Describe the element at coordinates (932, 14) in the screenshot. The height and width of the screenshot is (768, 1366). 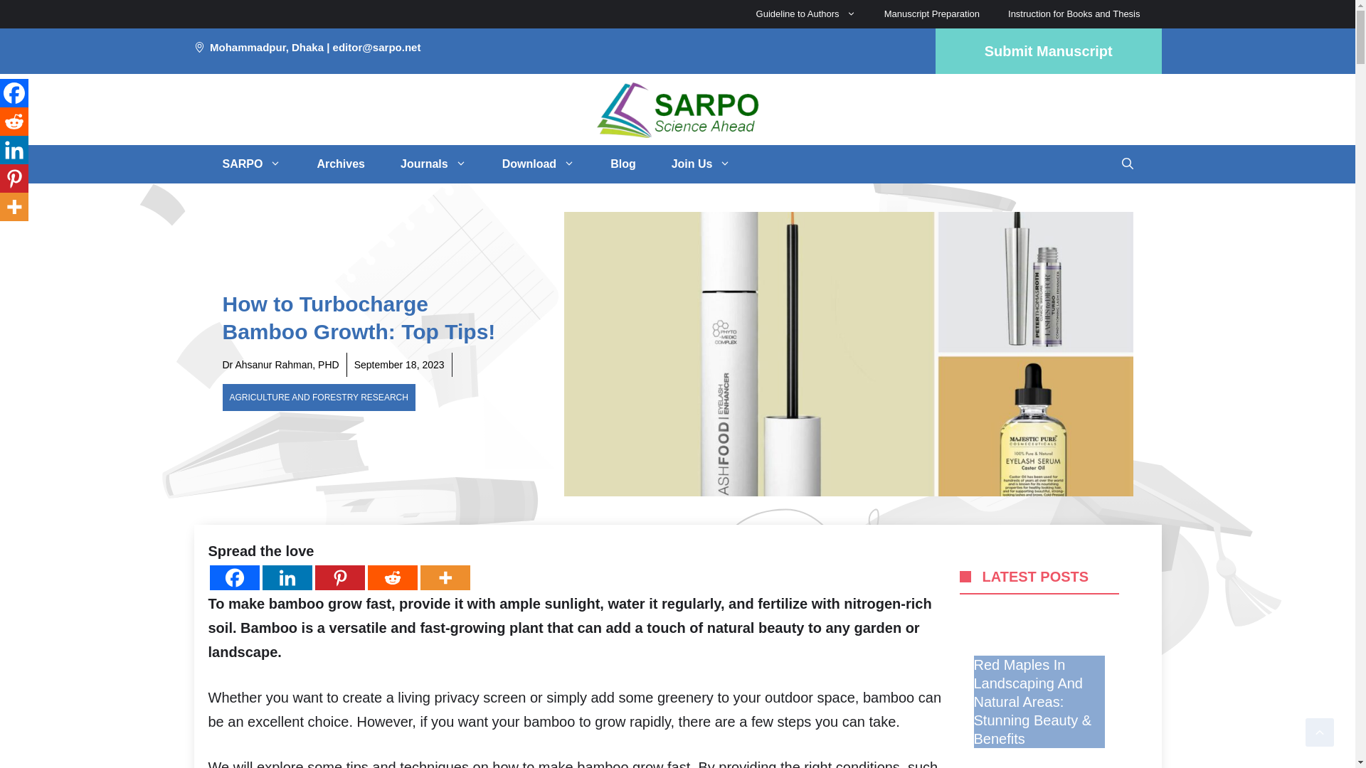
I see `Manuscript Preparation` at that location.